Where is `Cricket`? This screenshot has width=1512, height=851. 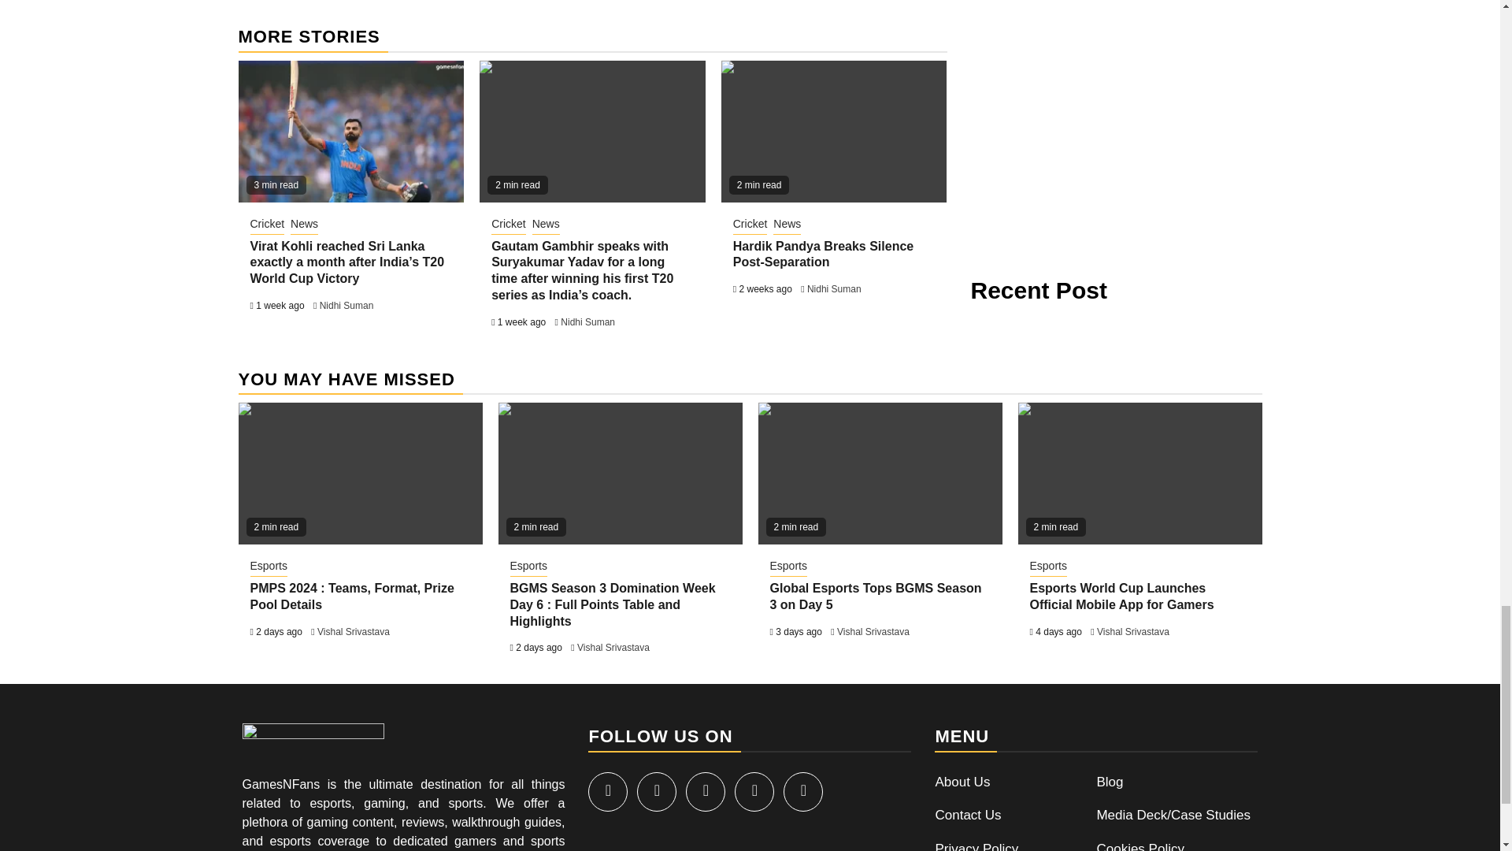 Cricket is located at coordinates (268, 225).